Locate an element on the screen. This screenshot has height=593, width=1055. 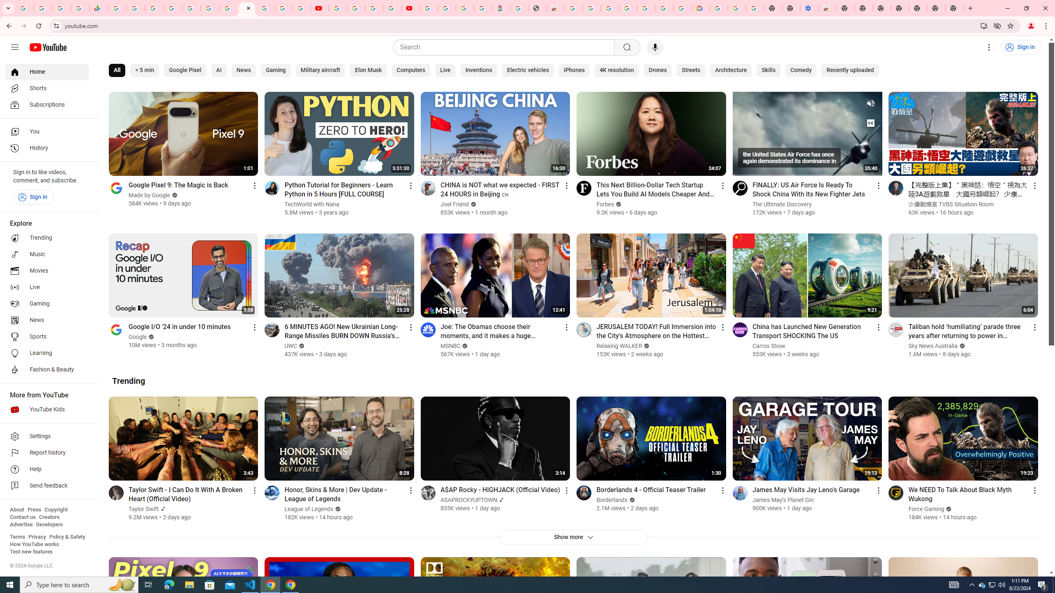
Go to channel is located at coordinates (896, 493).